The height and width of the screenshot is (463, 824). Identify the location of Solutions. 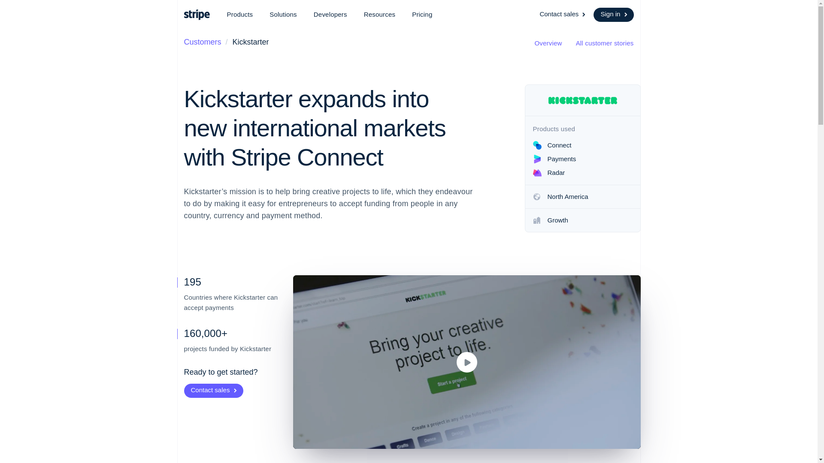
(283, 15).